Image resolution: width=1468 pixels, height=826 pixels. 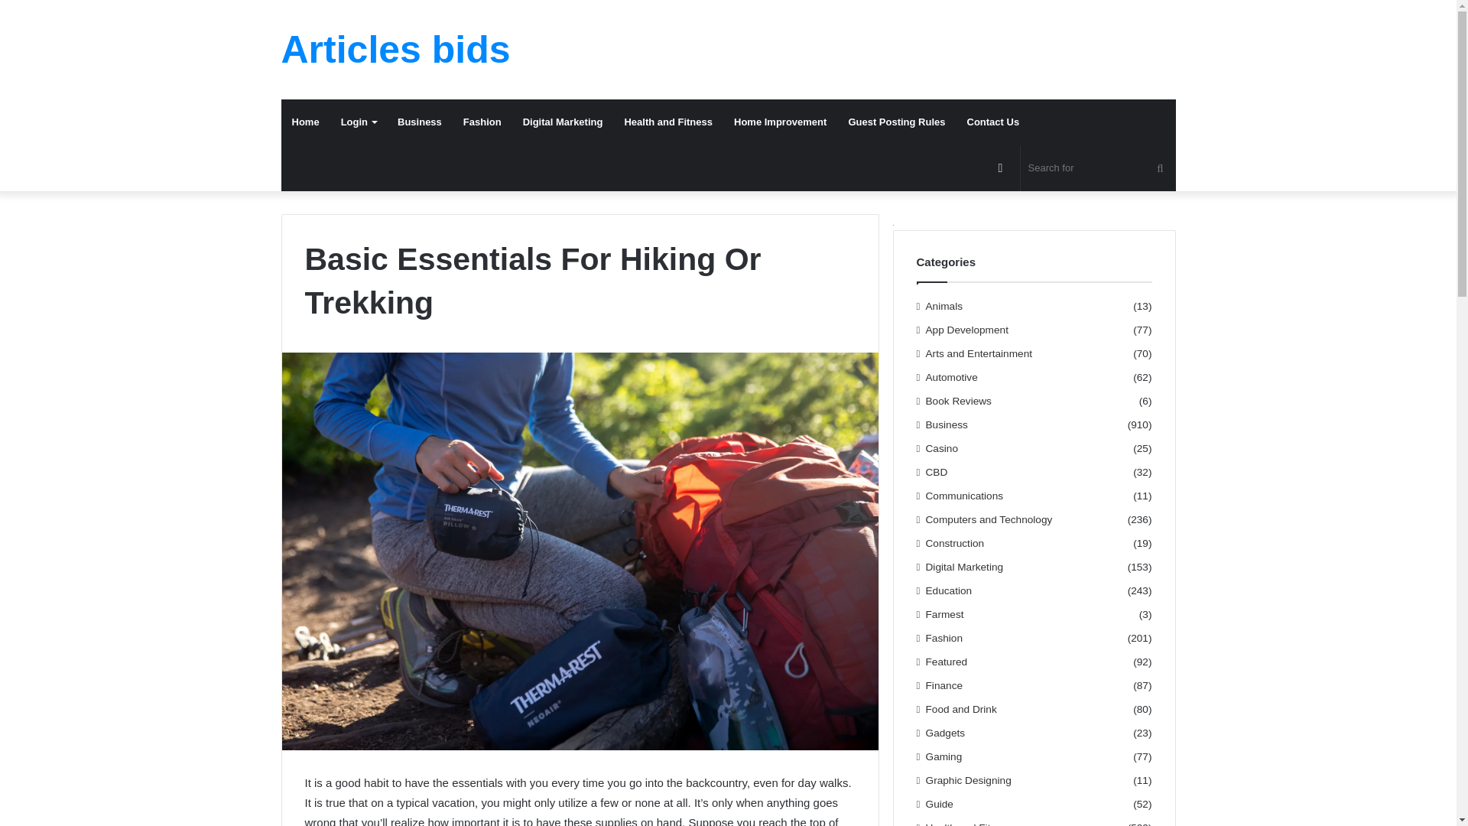 What do you see at coordinates (993, 122) in the screenshot?
I see `Contact Us` at bounding box center [993, 122].